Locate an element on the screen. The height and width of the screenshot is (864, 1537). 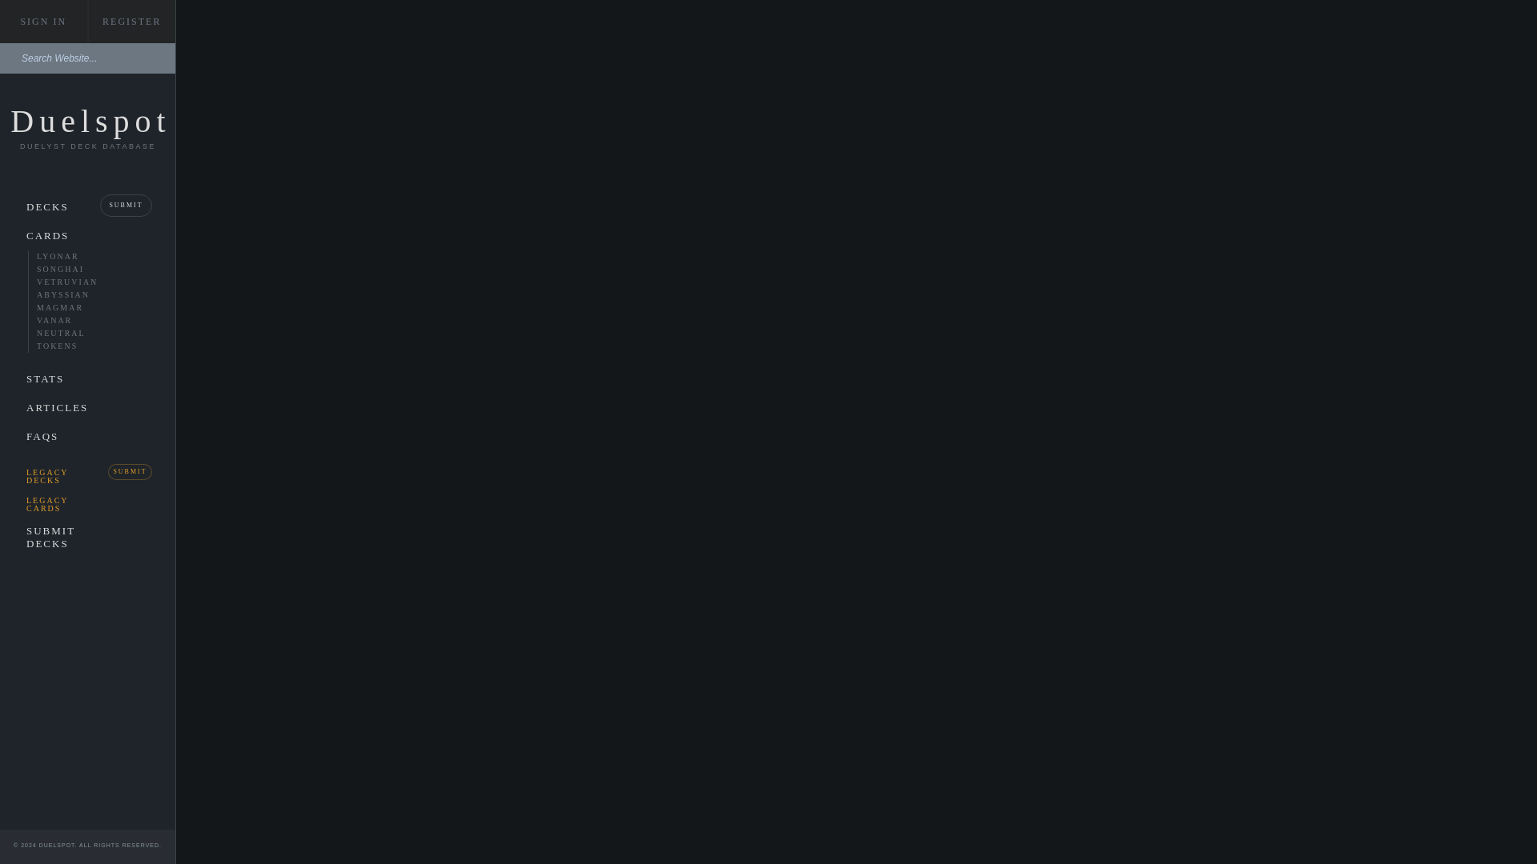
ARTICLES is located at coordinates (50, 408).